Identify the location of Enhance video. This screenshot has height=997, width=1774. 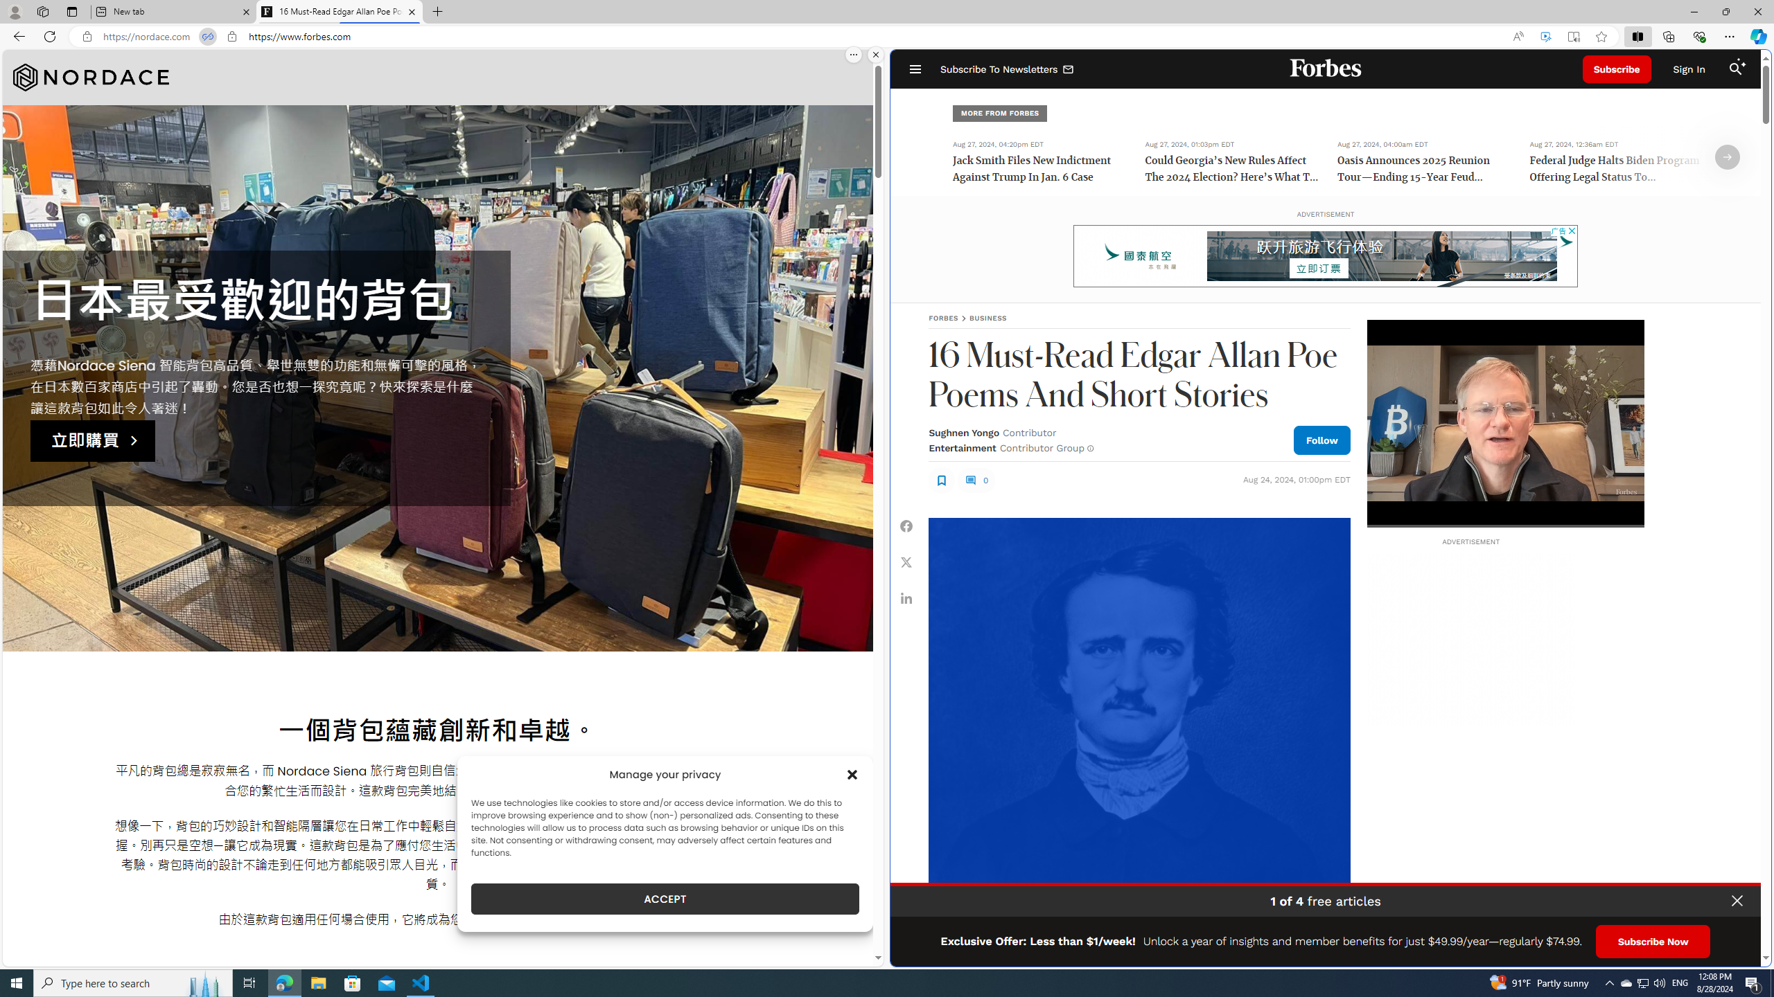
(1545, 37).